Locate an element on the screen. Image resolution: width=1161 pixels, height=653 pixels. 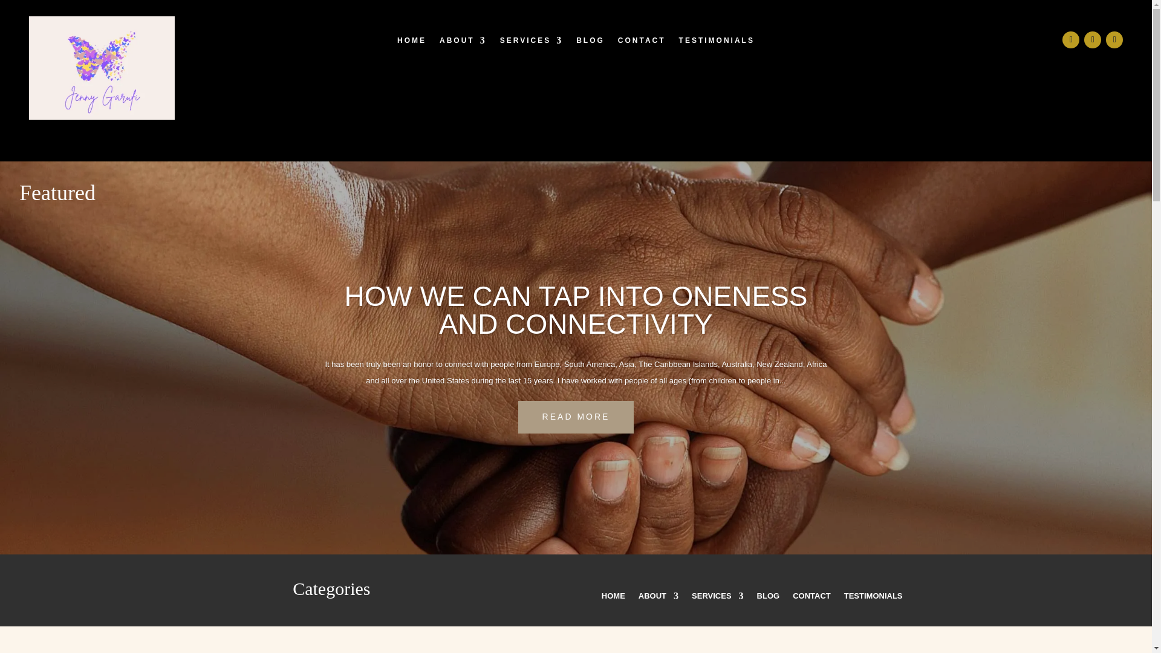
SERVICES is located at coordinates (718, 599).